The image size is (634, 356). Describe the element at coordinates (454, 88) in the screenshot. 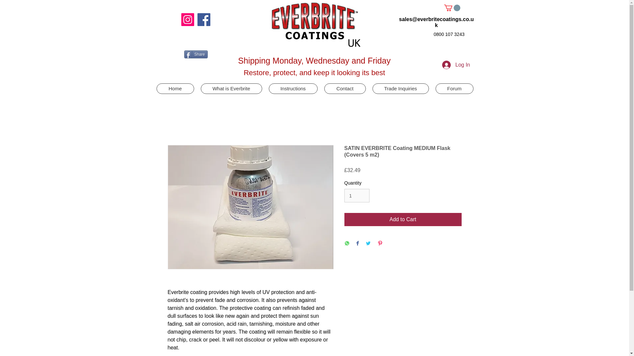

I see `Forum` at that location.